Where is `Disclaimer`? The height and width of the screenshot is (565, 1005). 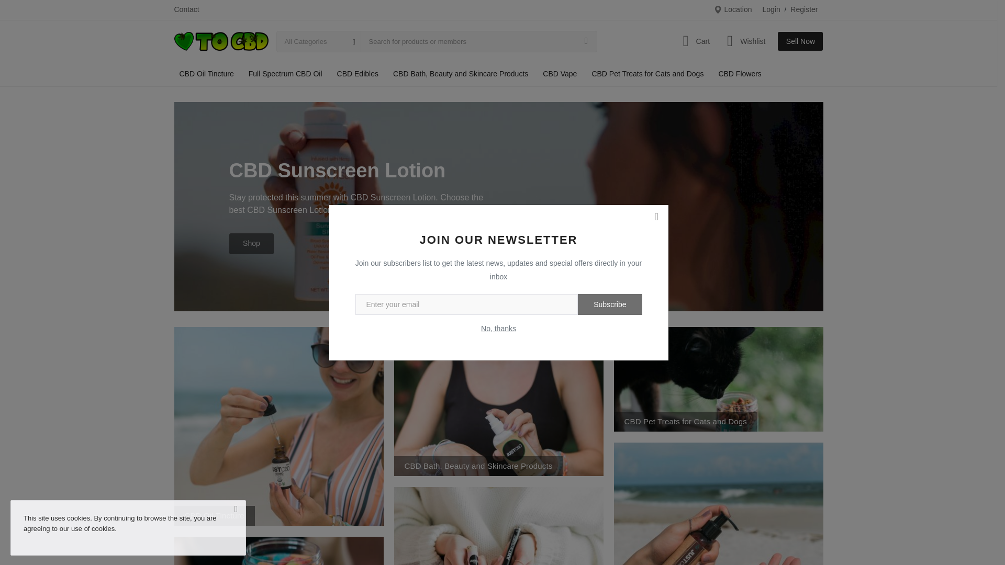
Disclaimer is located at coordinates (684, 245).